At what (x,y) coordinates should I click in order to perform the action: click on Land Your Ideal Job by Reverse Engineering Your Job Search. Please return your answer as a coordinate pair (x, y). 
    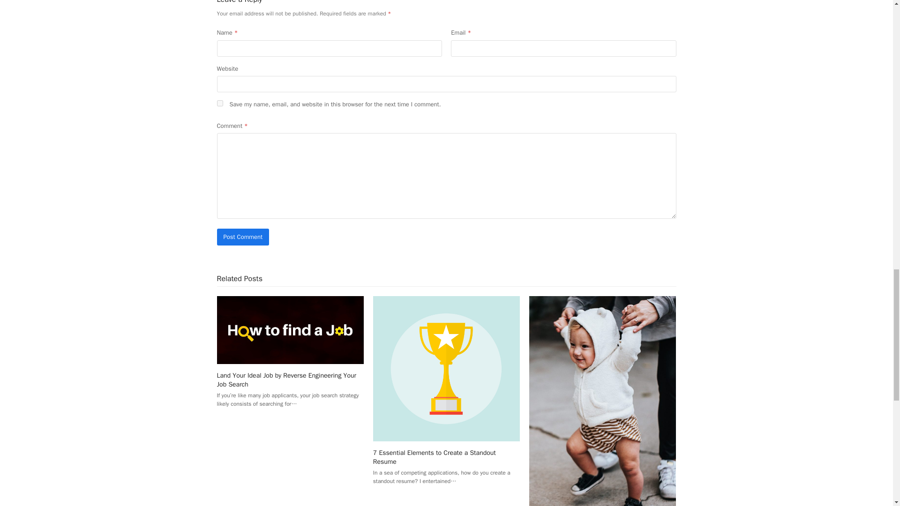
    Looking at the image, I should click on (290, 329).